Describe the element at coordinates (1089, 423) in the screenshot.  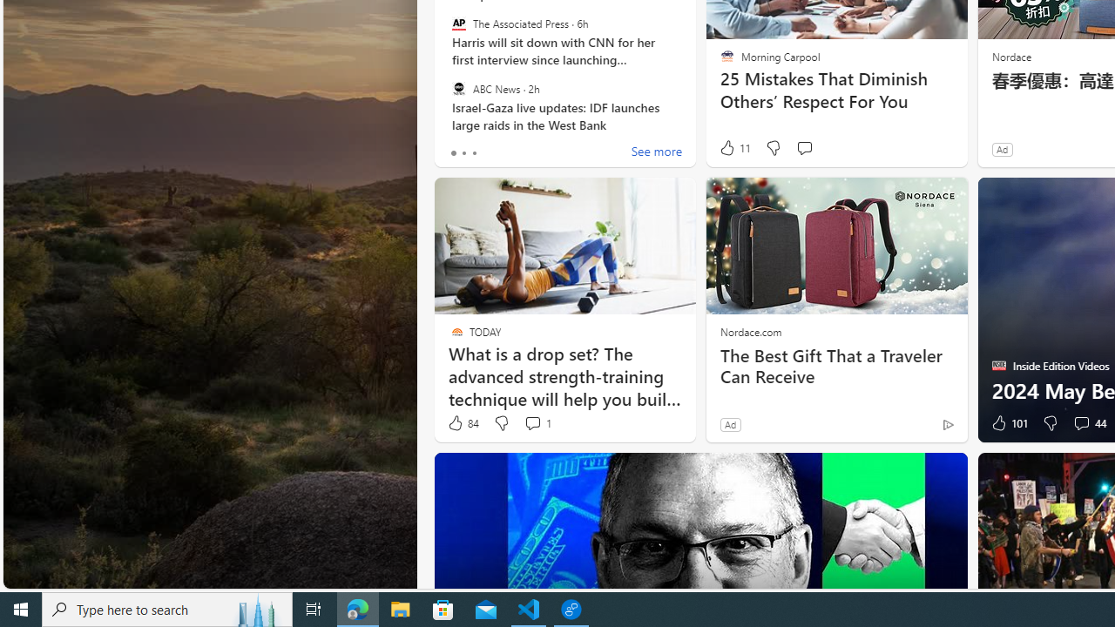
I see `View comments 44 Comment` at that location.